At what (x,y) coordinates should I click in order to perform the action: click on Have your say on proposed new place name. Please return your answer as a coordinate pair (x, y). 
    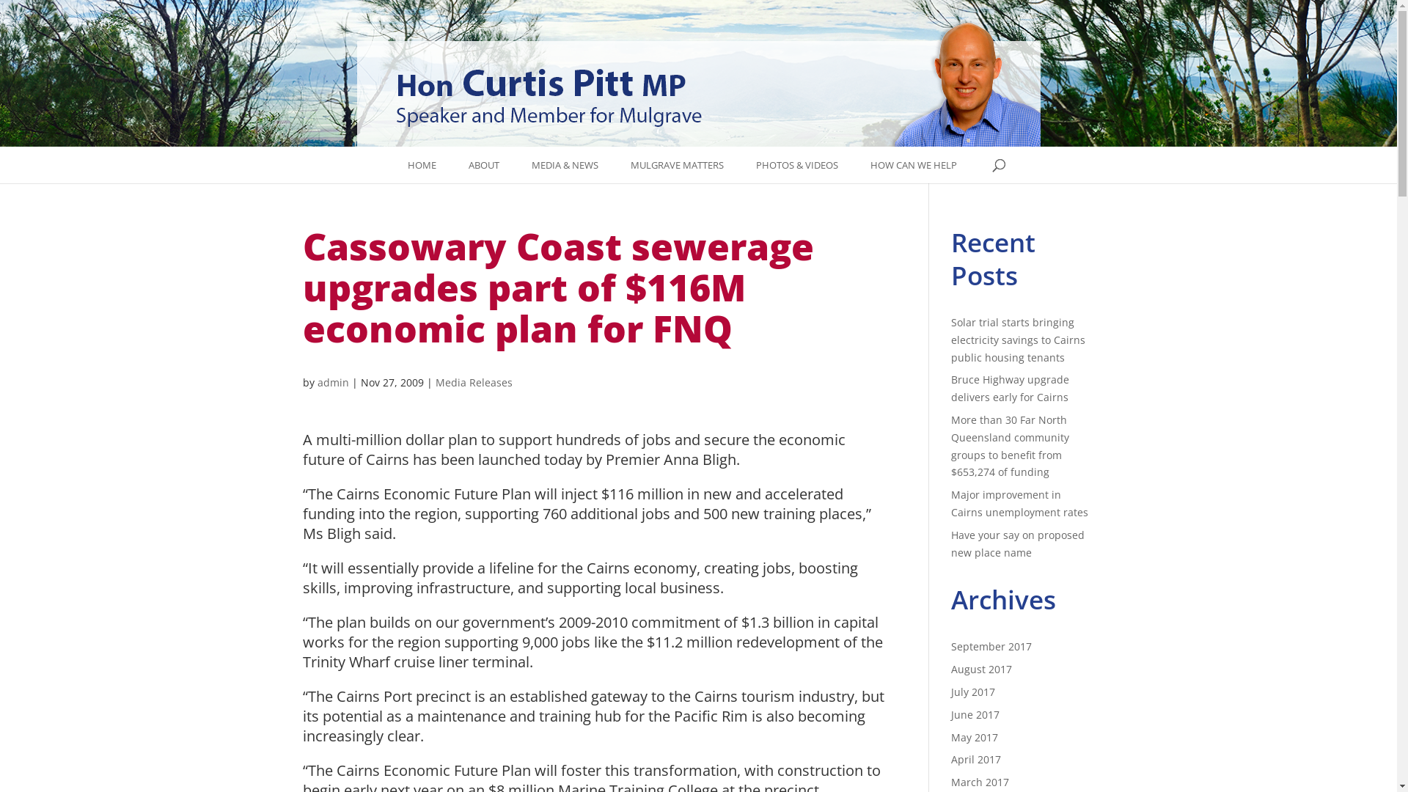
    Looking at the image, I should click on (1018, 544).